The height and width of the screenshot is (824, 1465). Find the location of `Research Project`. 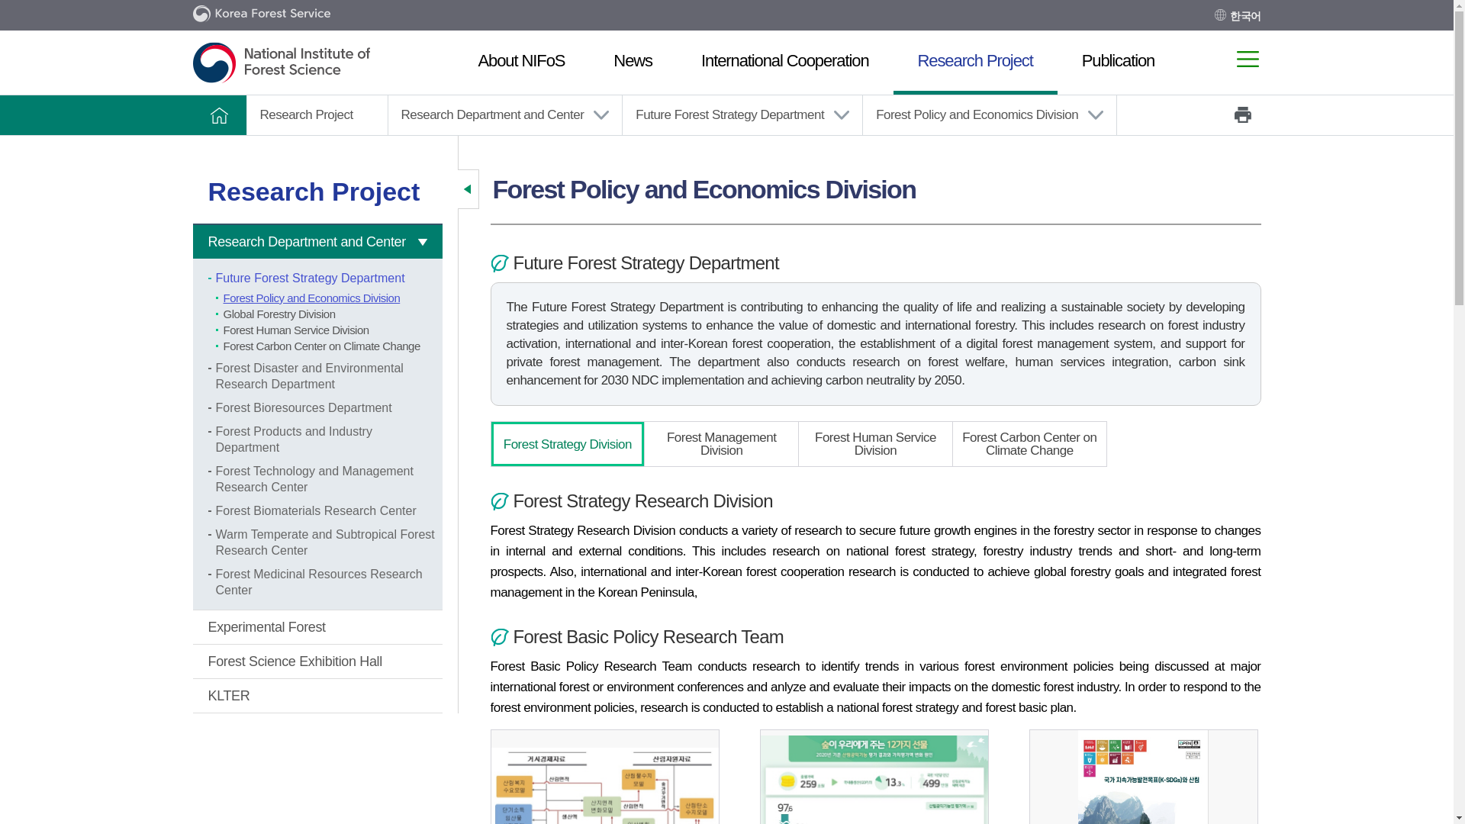

Research Project is located at coordinates (975, 63).